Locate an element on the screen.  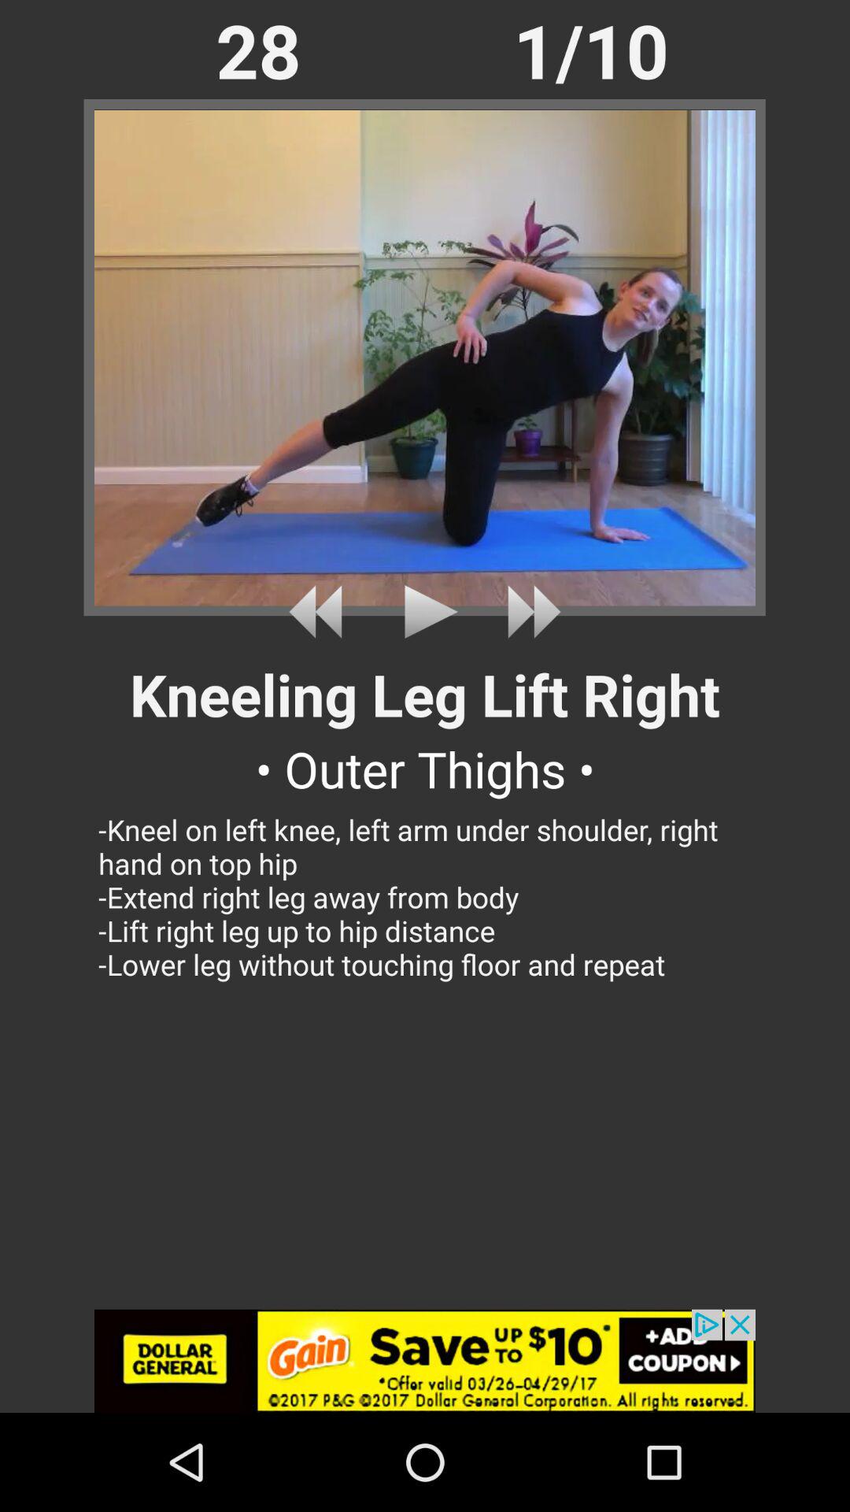
selected advertisement is located at coordinates (425, 1361).